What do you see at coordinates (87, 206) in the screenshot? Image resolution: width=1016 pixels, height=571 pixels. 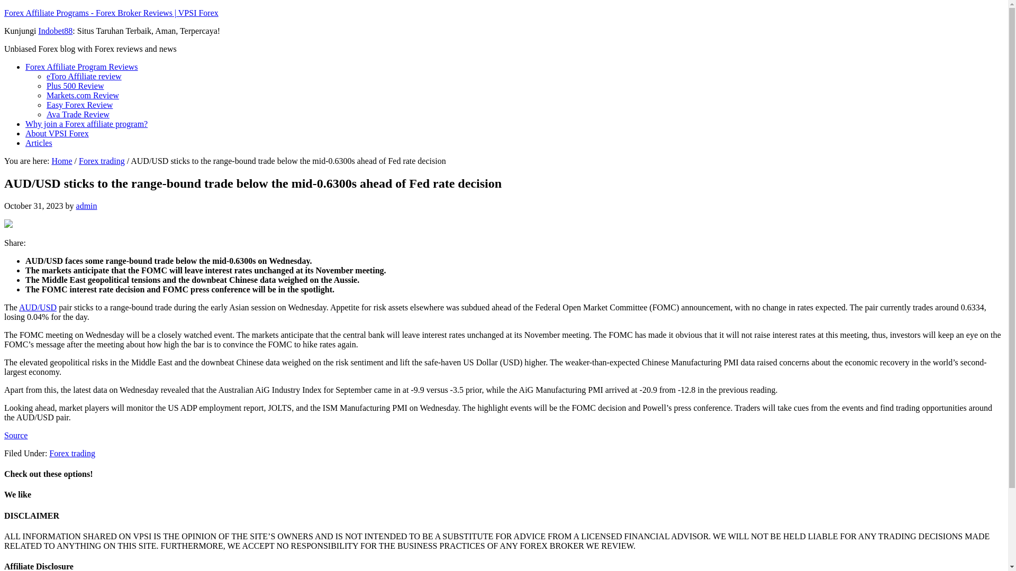 I see `admin` at bounding box center [87, 206].